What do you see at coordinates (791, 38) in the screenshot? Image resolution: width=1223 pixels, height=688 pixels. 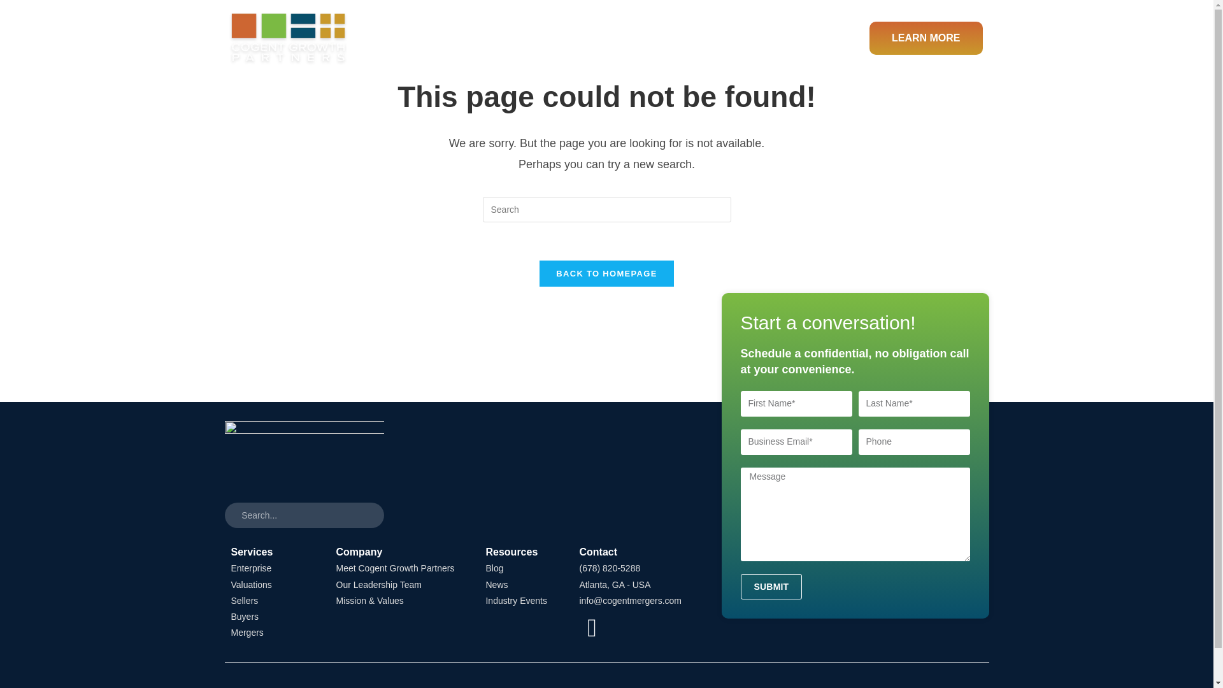 I see `Resources` at bounding box center [791, 38].